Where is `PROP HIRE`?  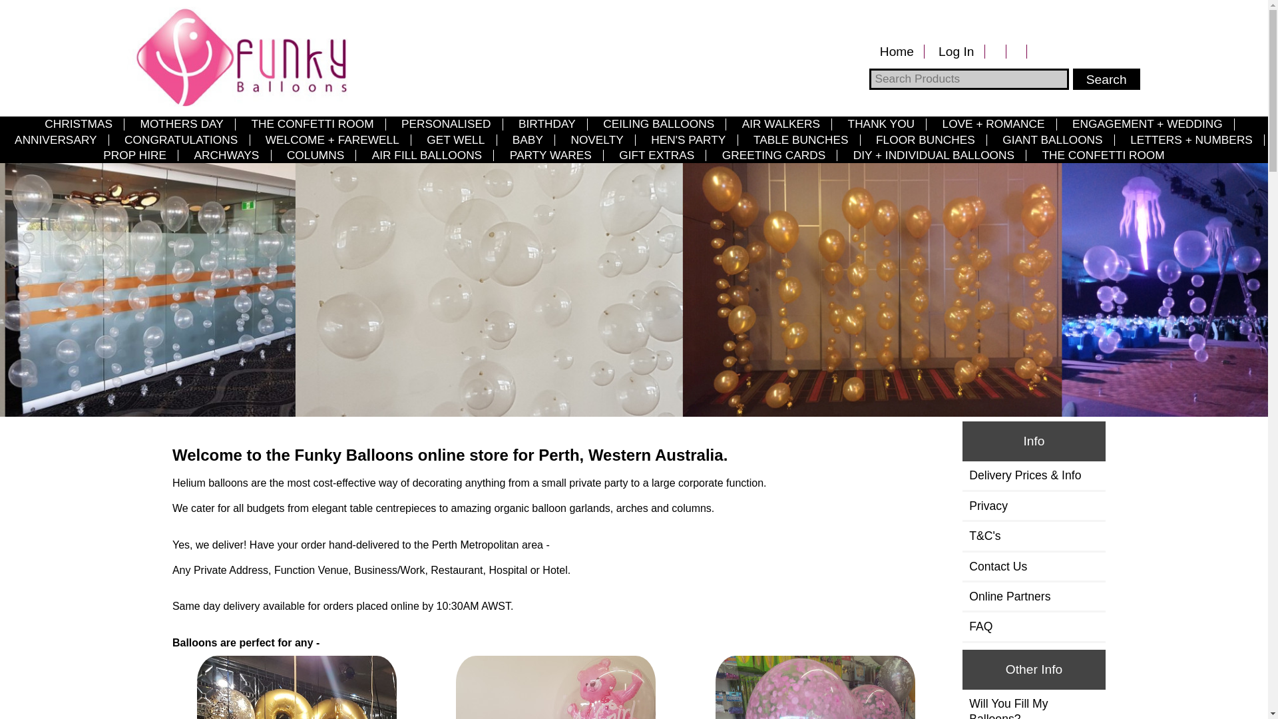
PROP HIRE is located at coordinates (134, 156).